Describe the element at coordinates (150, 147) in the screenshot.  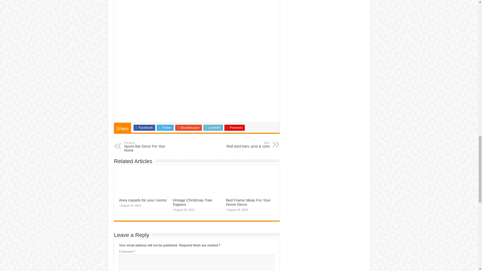
I see `Facebook` at that location.